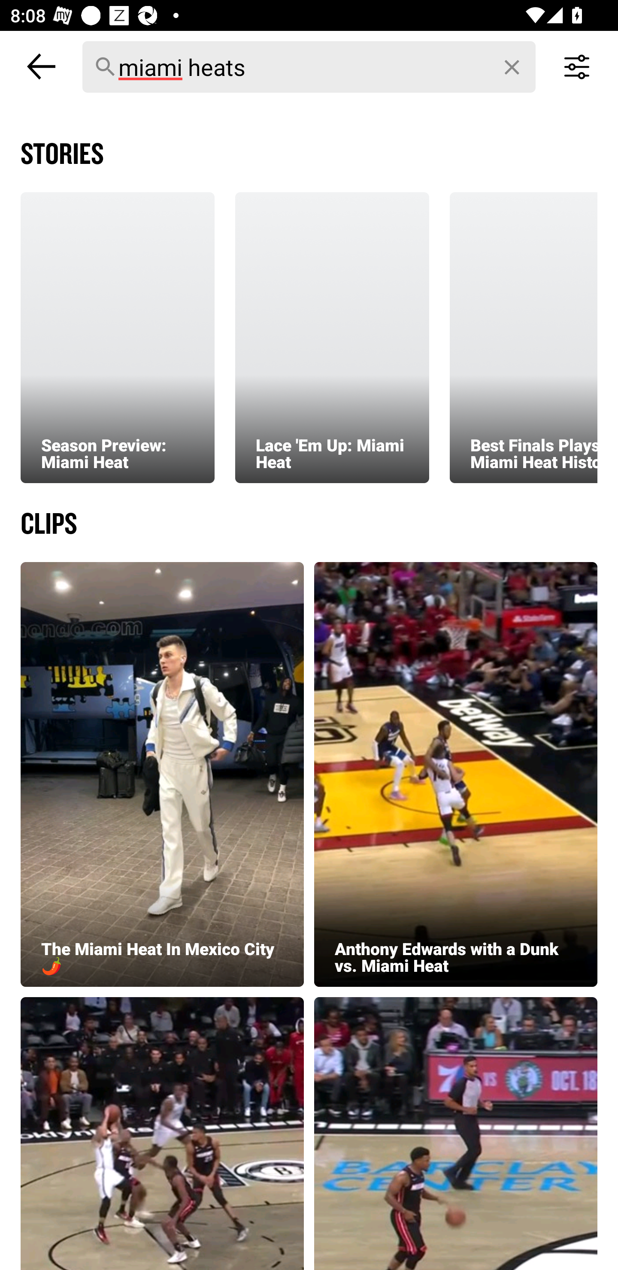 Image resolution: width=618 pixels, height=1270 pixels. Describe the element at coordinates (41, 66) in the screenshot. I see `close` at that location.